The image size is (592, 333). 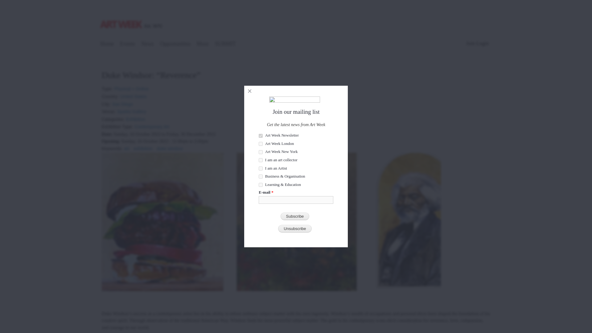 I want to click on 6189, so click(x=261, y=176).